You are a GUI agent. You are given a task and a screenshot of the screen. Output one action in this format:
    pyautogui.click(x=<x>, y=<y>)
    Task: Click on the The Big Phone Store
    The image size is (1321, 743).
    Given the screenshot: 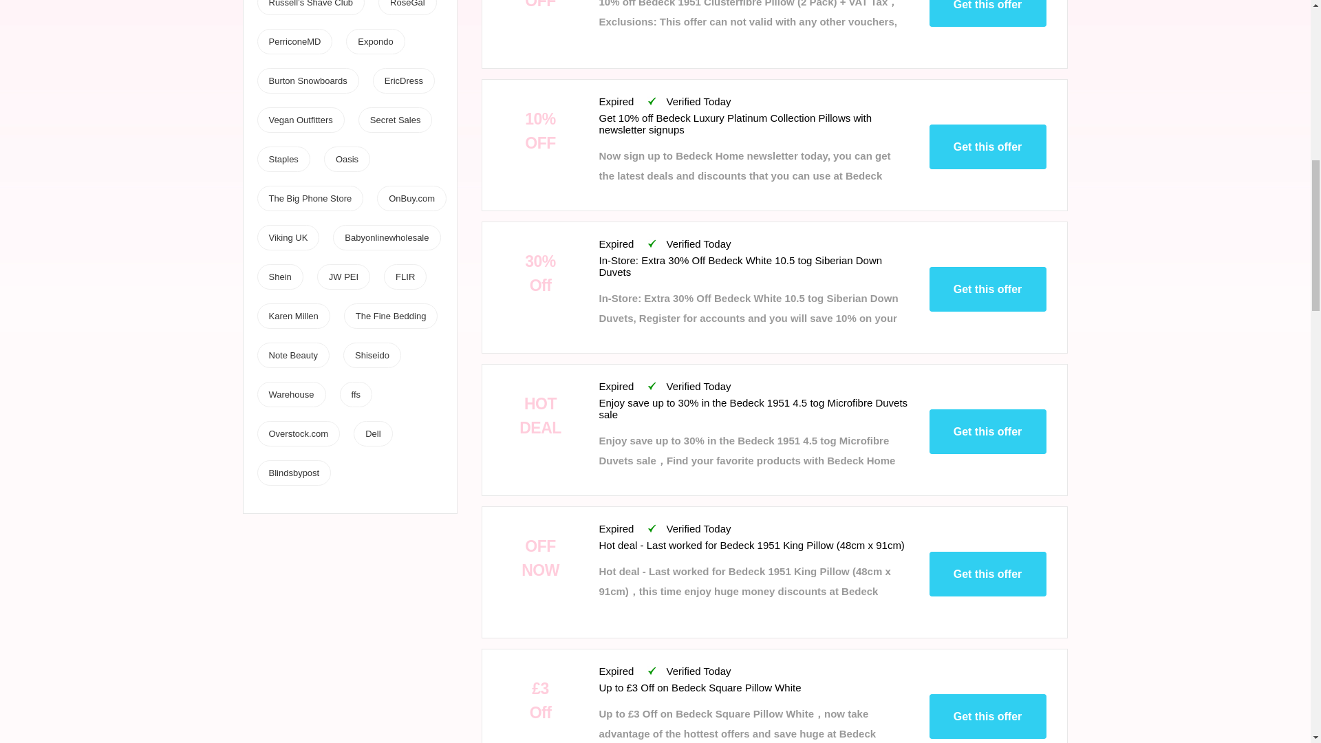 What is the action you would take?
    pyautogui.click(x=310, y=198)
    